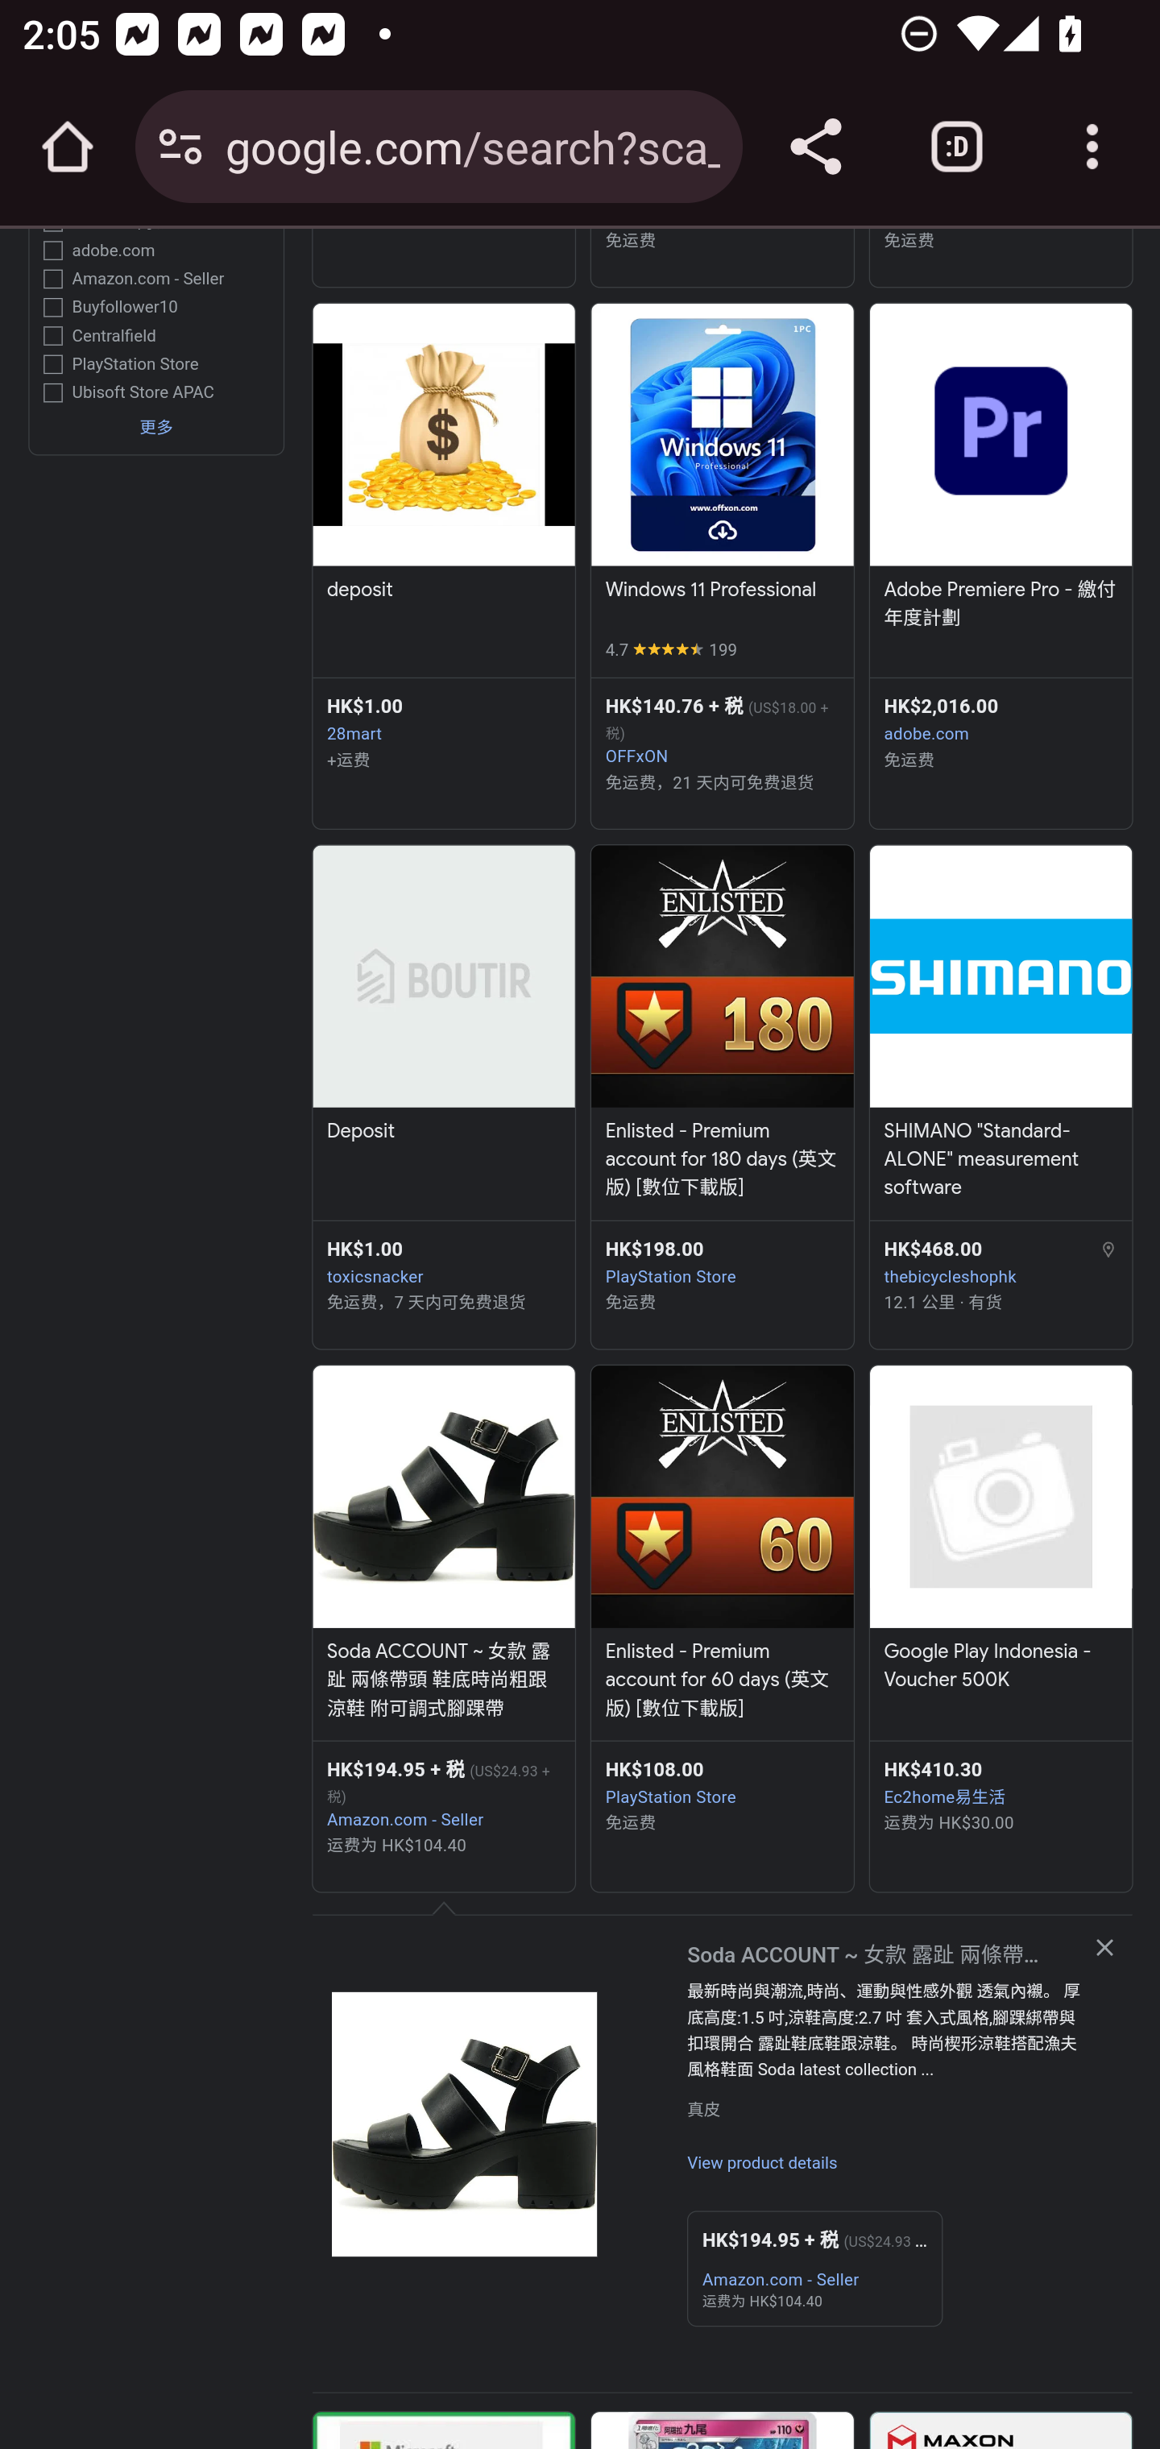 The width and height of the screenshot is (1160, 2449). Describe the element at coordinates (1000, 606) in the screenshot. I see `Adobe Premiere Pro - 繳付年度計劃` at that location.